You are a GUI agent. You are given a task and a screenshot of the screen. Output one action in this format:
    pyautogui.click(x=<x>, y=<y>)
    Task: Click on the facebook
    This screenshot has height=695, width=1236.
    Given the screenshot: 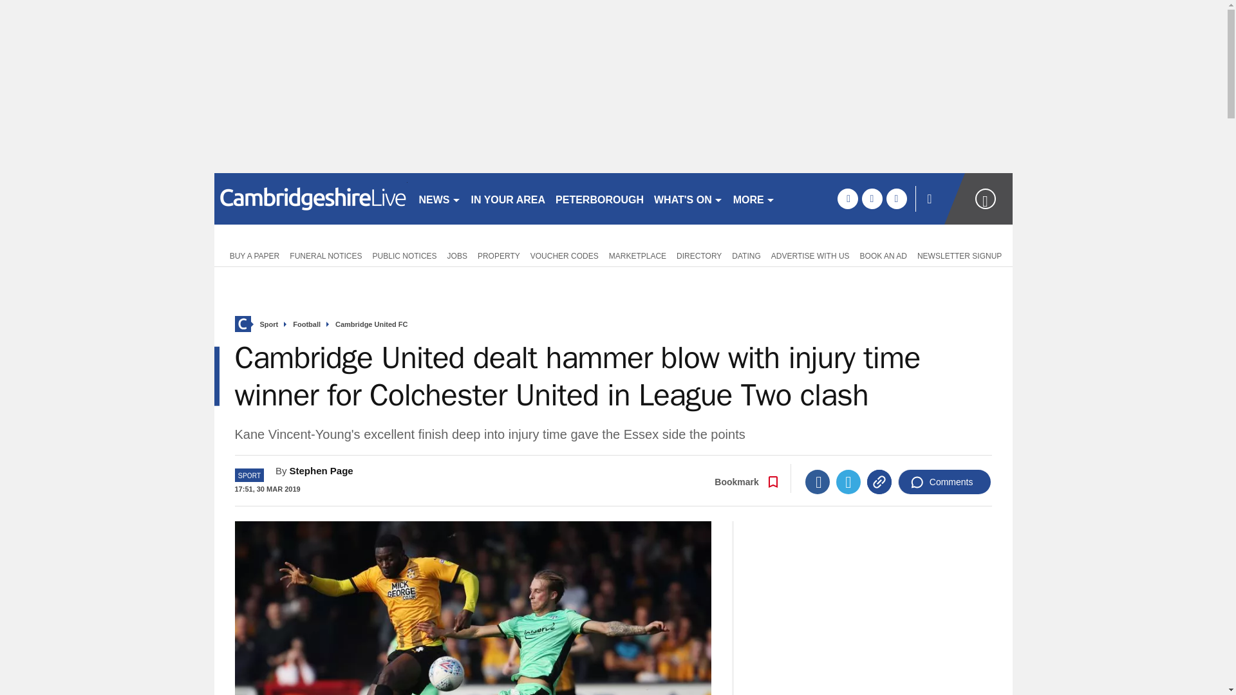 What is the action you would take?
    pyautogui.click(x=847, y=198)
    